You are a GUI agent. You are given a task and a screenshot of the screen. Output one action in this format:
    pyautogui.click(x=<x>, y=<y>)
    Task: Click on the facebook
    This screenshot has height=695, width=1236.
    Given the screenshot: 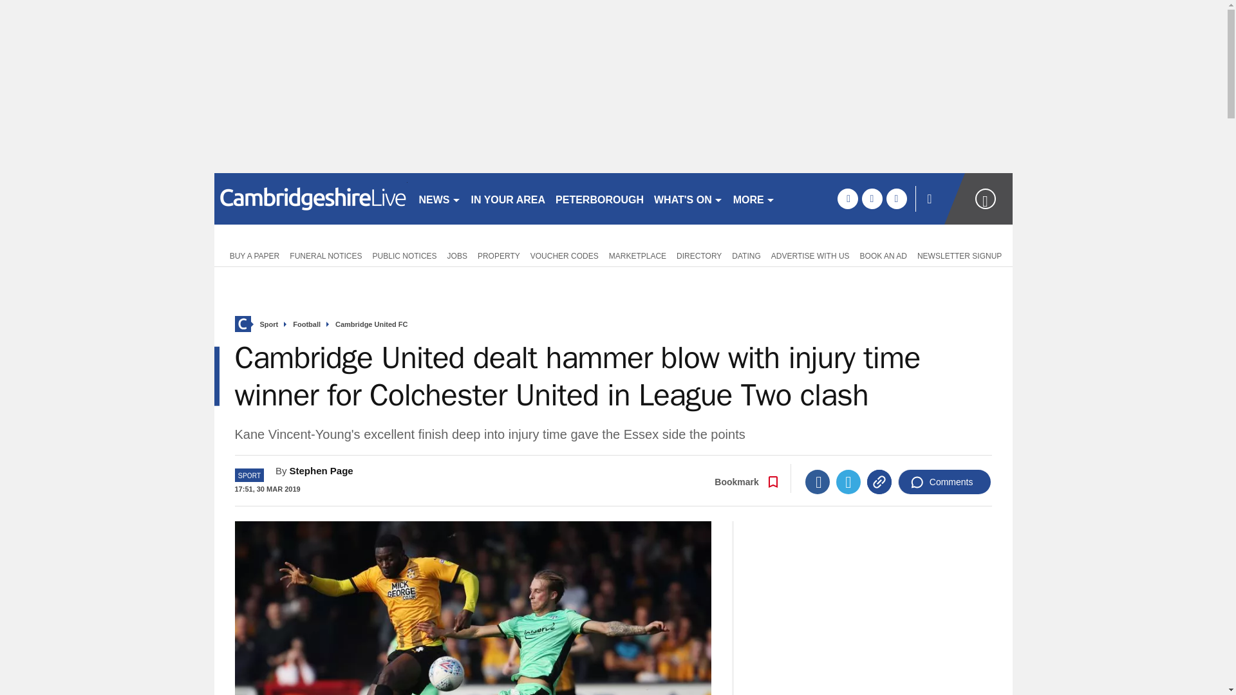 What is the action you would take?
    pyautogui.click(x=847, y=198)
    